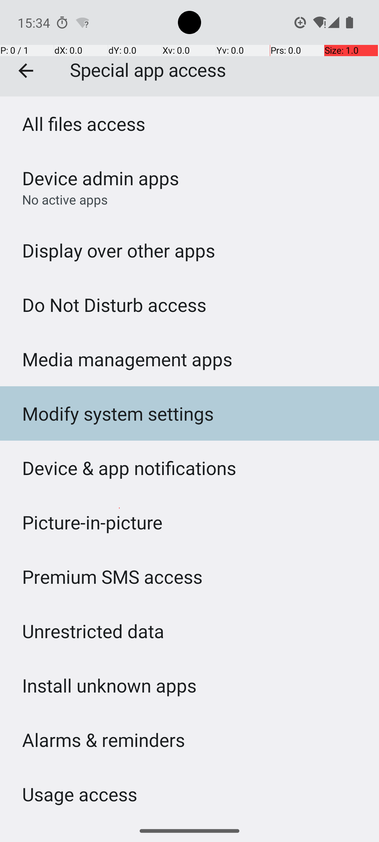 The image size is (379, 842). Describe the element at coordinates (93, 522) in the screenshot. I see `Picture-in-picture` at that location.